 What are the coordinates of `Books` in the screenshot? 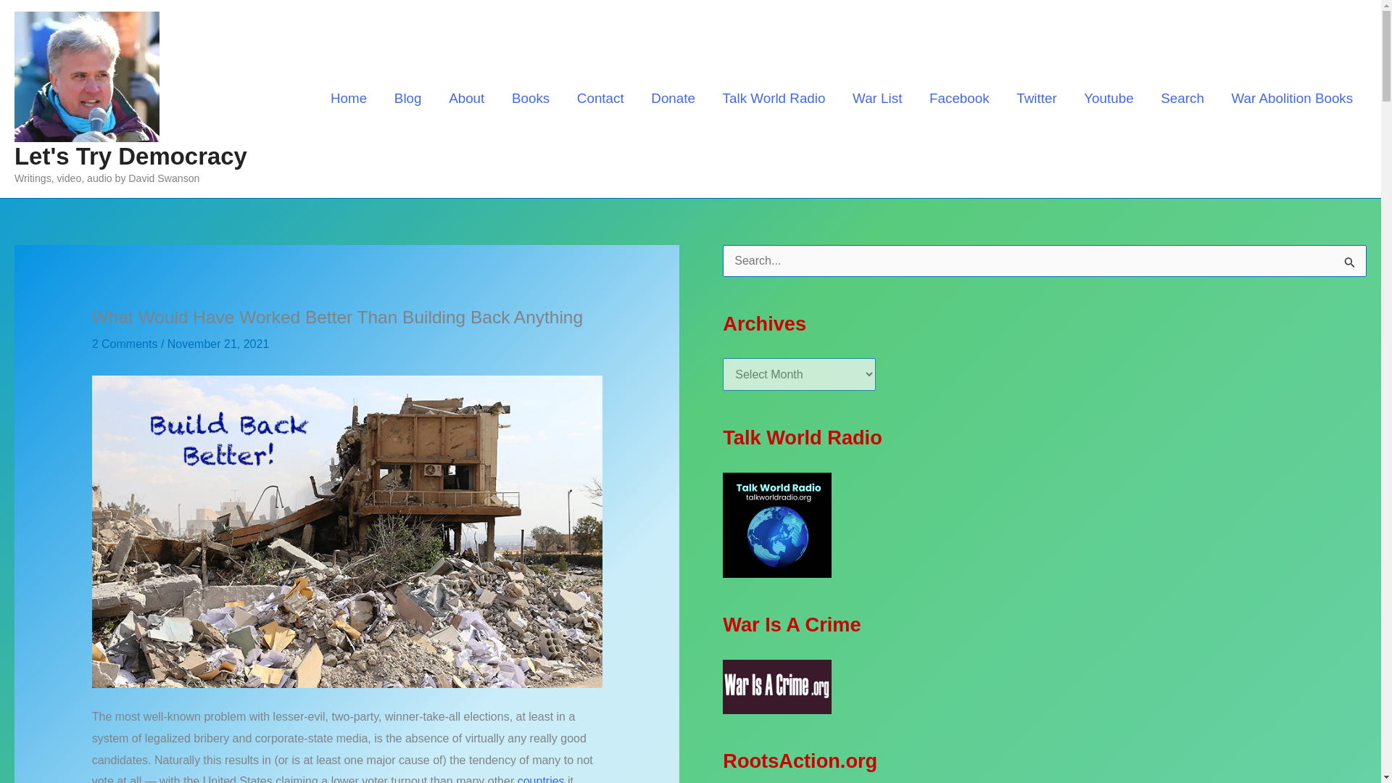 It's located at (531, 98).